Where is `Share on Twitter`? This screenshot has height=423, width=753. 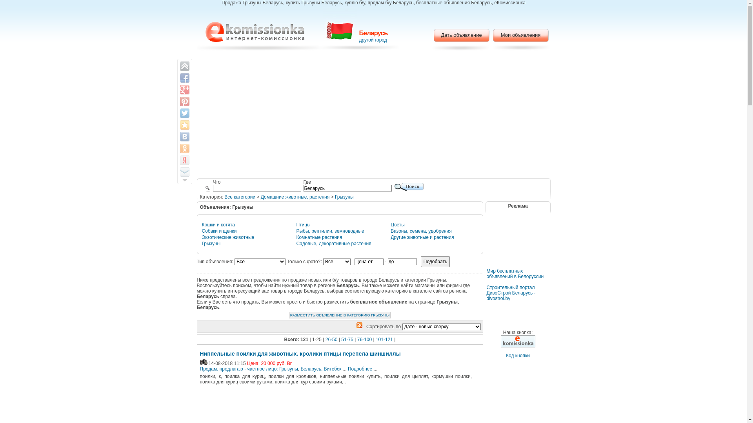
Share on Twitter is located at coordinates (184, 113).